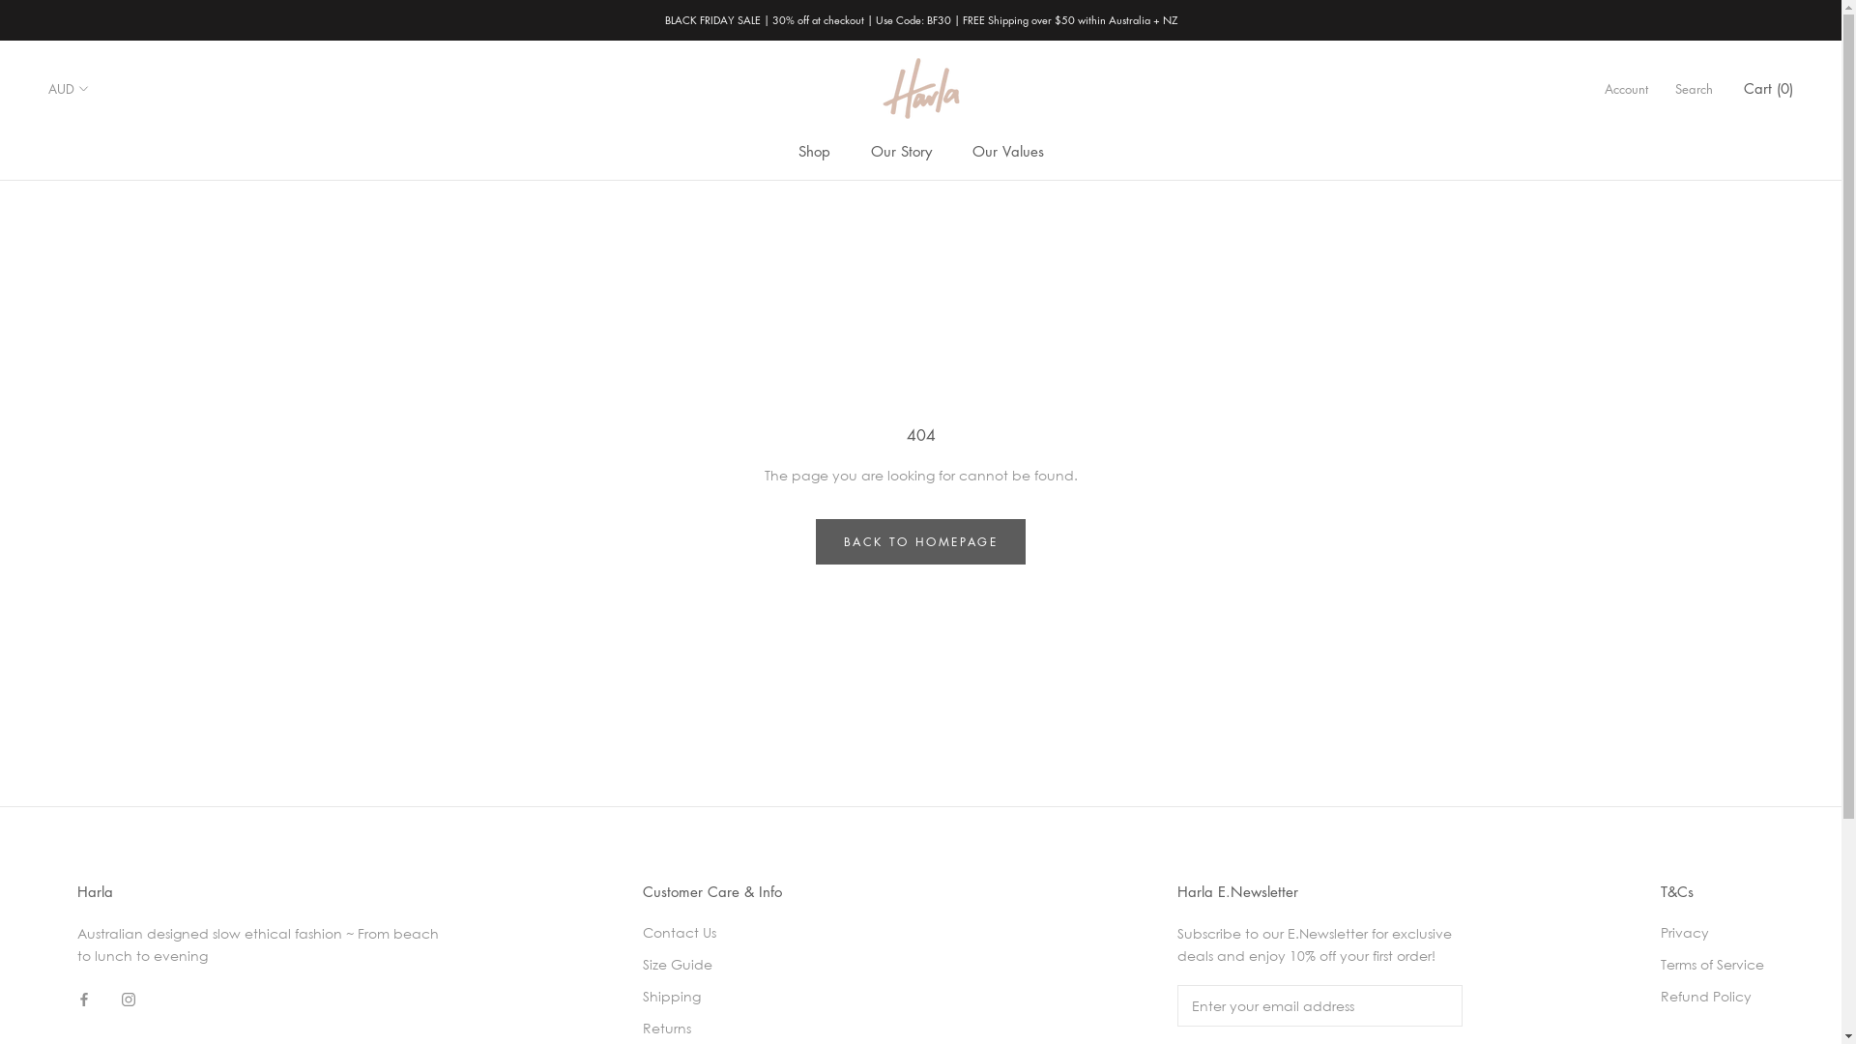  I want to click on Refund Policy, so click(1713, 996).